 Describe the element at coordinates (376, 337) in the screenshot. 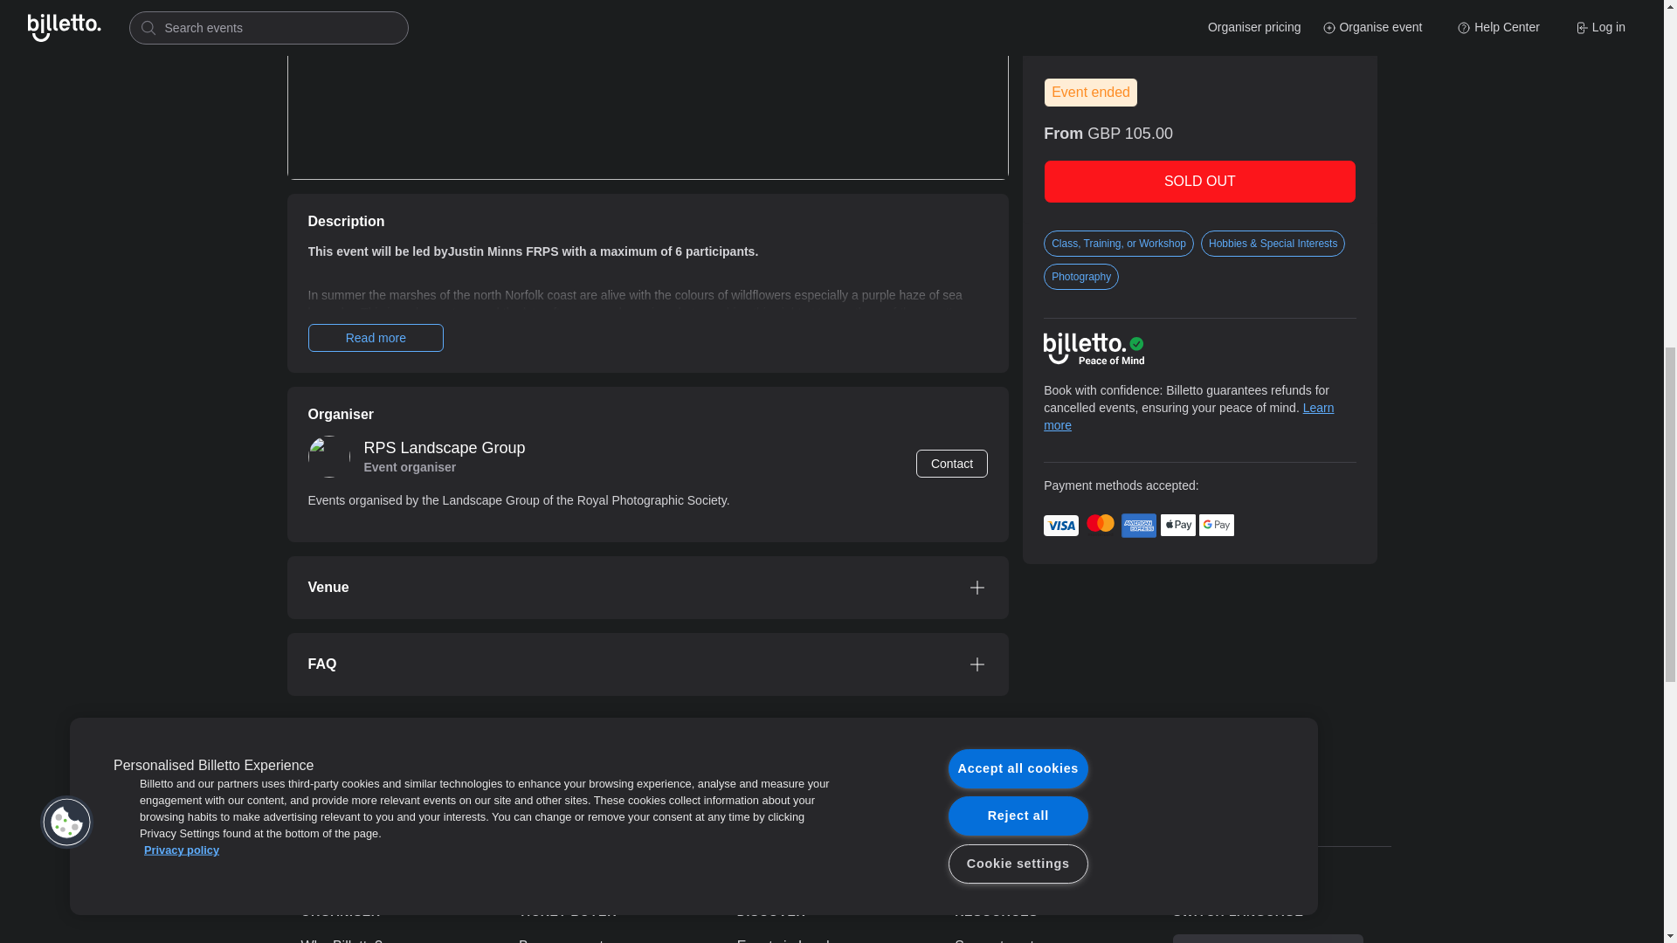

I see `Read more` at that location.